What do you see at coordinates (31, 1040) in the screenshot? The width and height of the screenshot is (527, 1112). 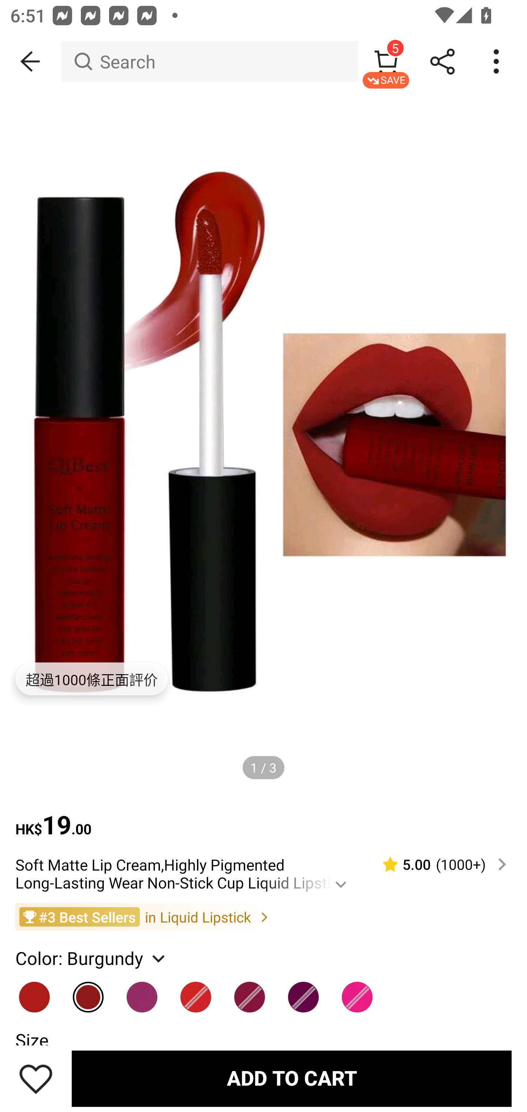 I see `Size` at bounding box center [31, 1040].